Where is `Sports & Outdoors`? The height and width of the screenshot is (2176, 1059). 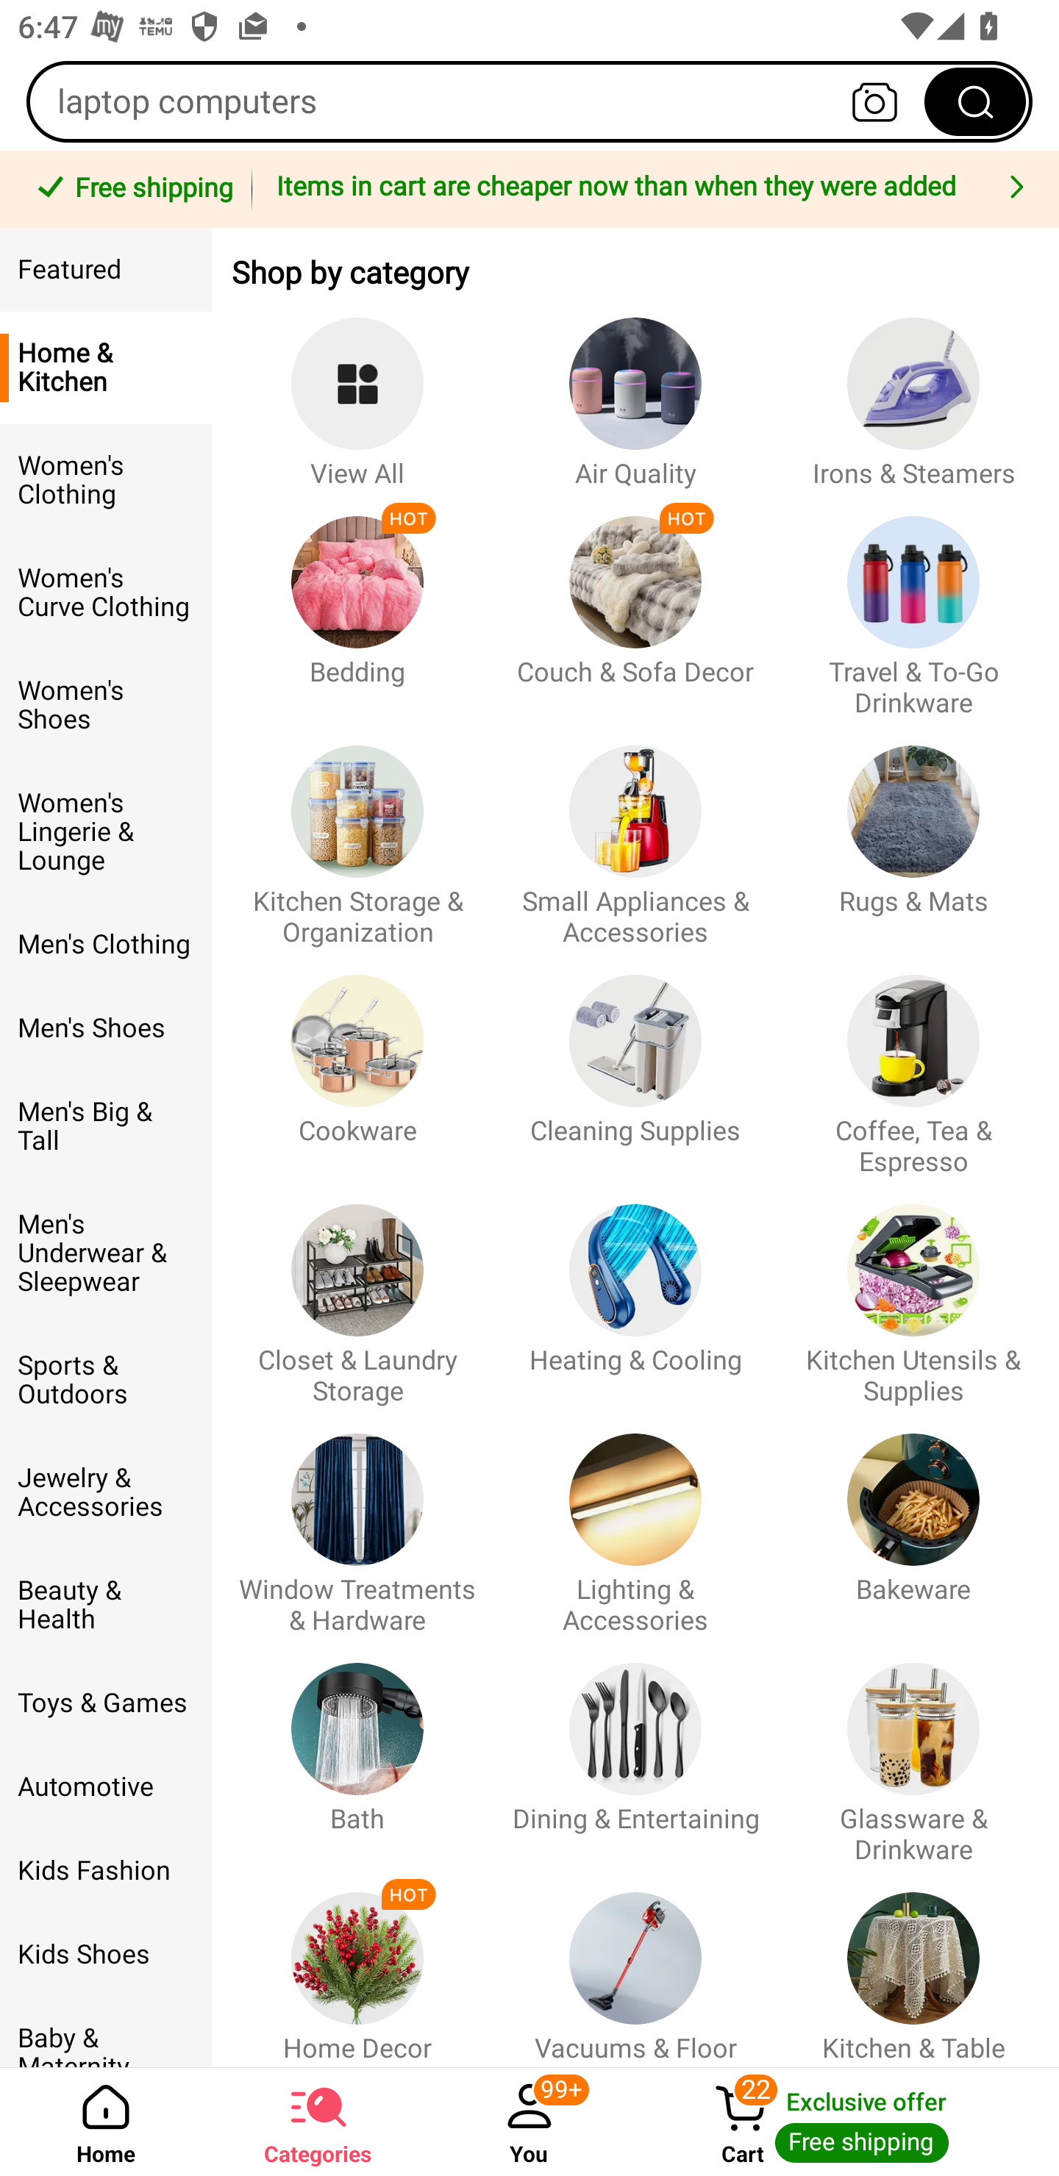
Sports & Outdoors is located at coordinates (106, 1379).